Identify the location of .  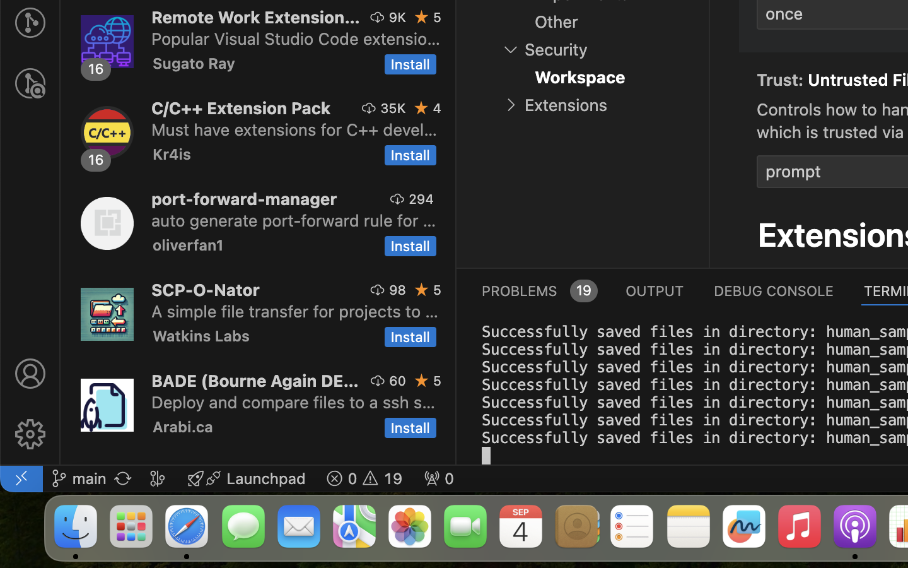
(422, 108).